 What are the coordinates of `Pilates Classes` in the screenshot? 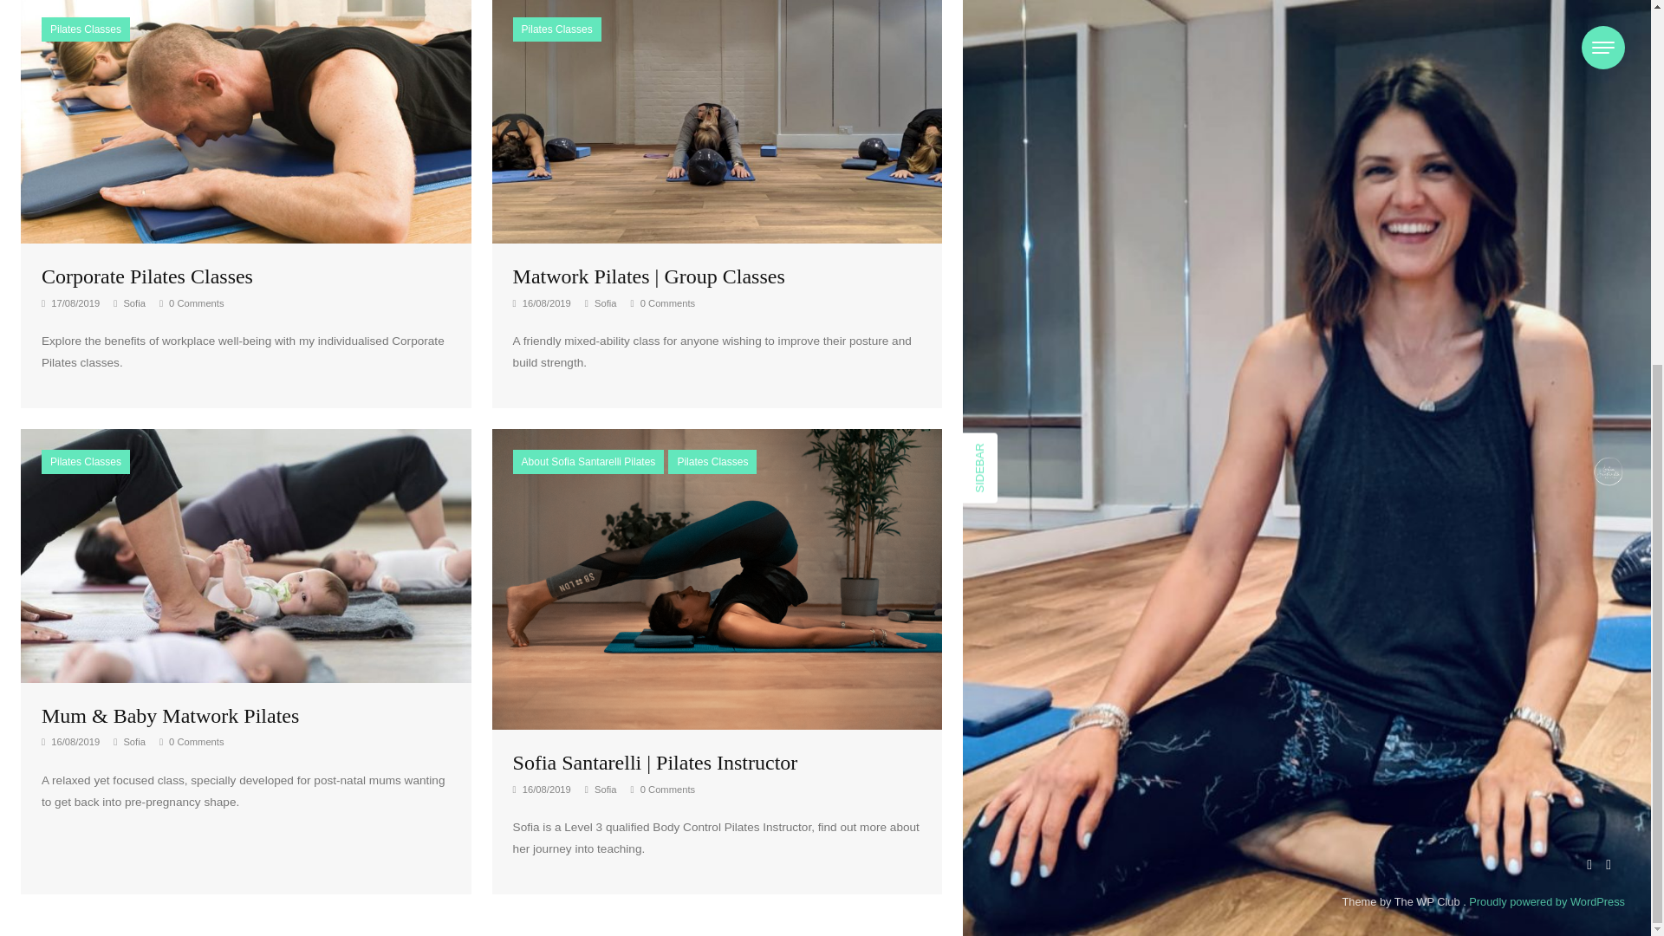 It's located at (85, 461).